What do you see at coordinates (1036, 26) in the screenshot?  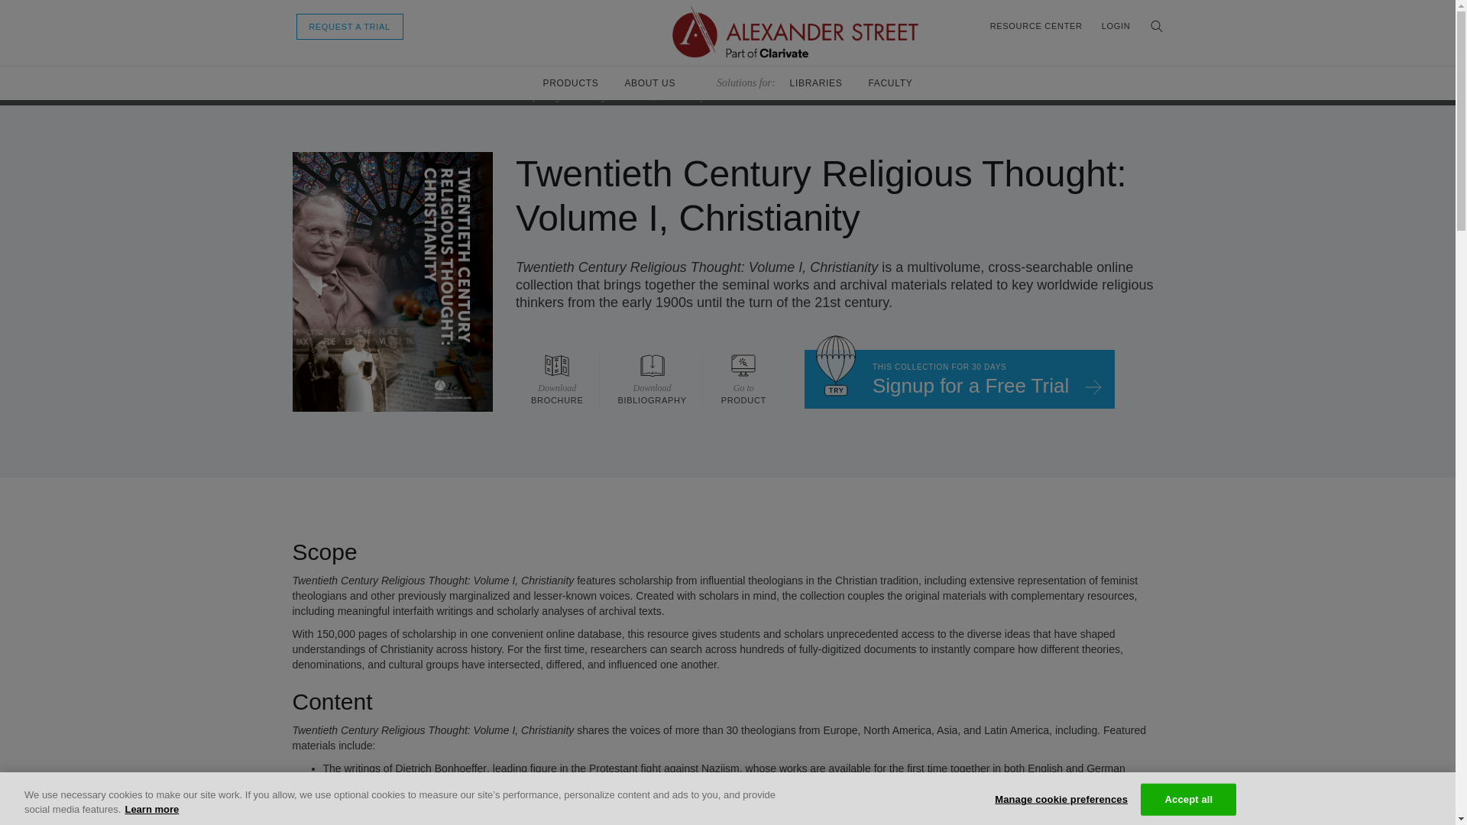 I see `LOGIN` at bounding box center [1036, 26].